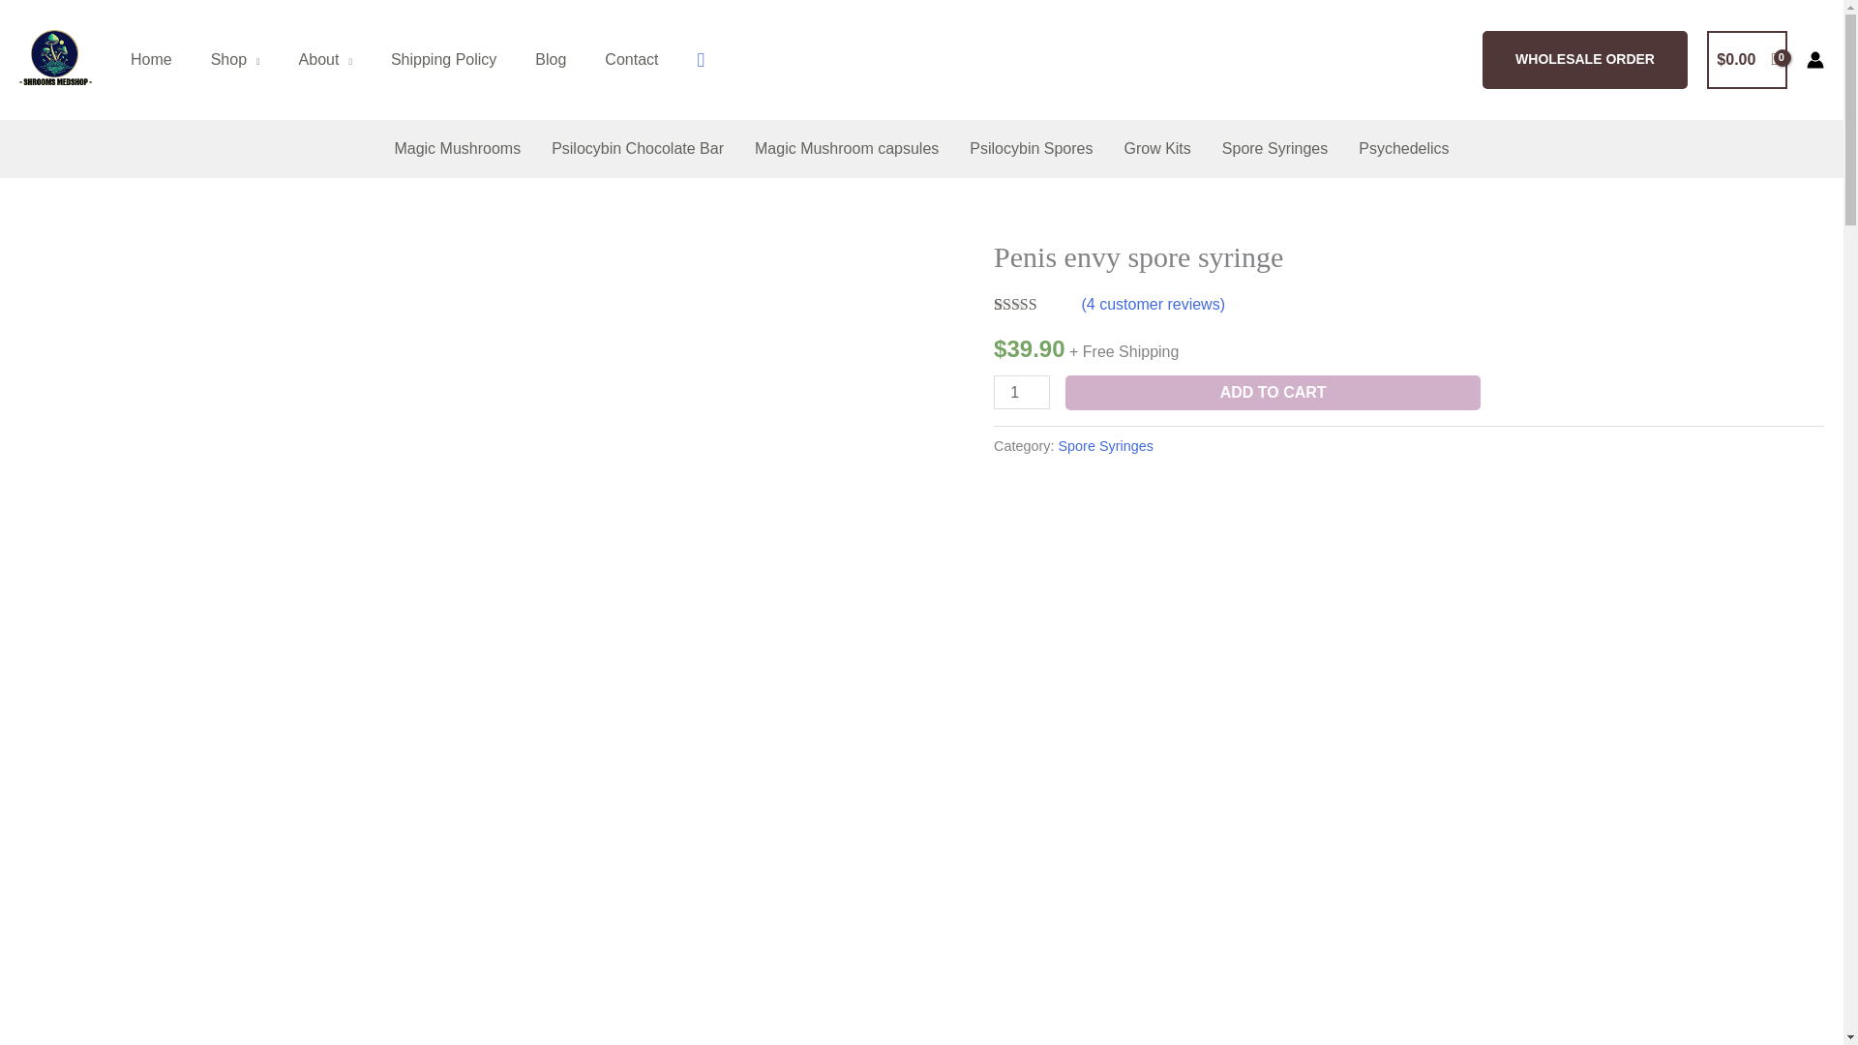 The height and width of the screenshot is (1045, 1858). What do you see at coordinates (1274, 149) in the screenshot?
I see `Spore Syringes` at bounding box center [1274, 149].